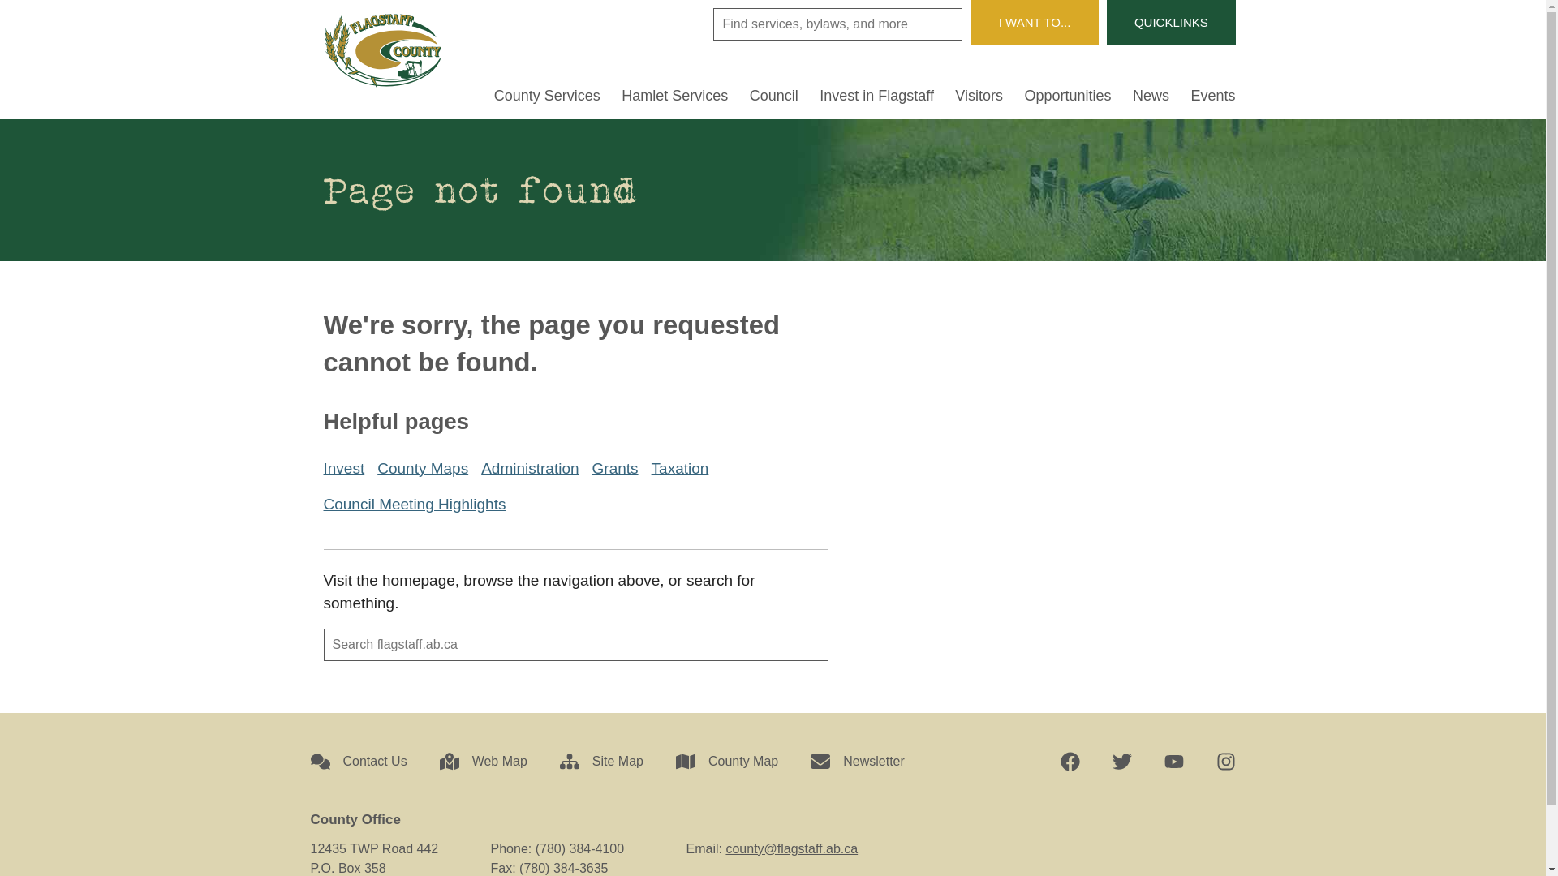 The height and width of the screenshot is (876, 1558). What do you see at coordinates (1121, 762) in the screenshot?
I see `Twitter` at bounding box center [1121, 762].